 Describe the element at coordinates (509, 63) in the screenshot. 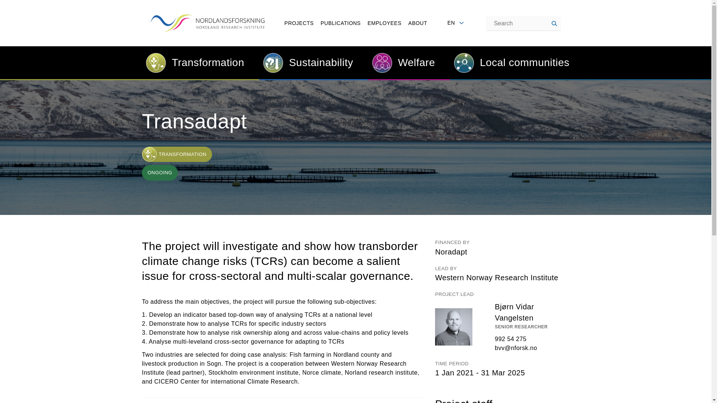

I see `Local communities` at that location.